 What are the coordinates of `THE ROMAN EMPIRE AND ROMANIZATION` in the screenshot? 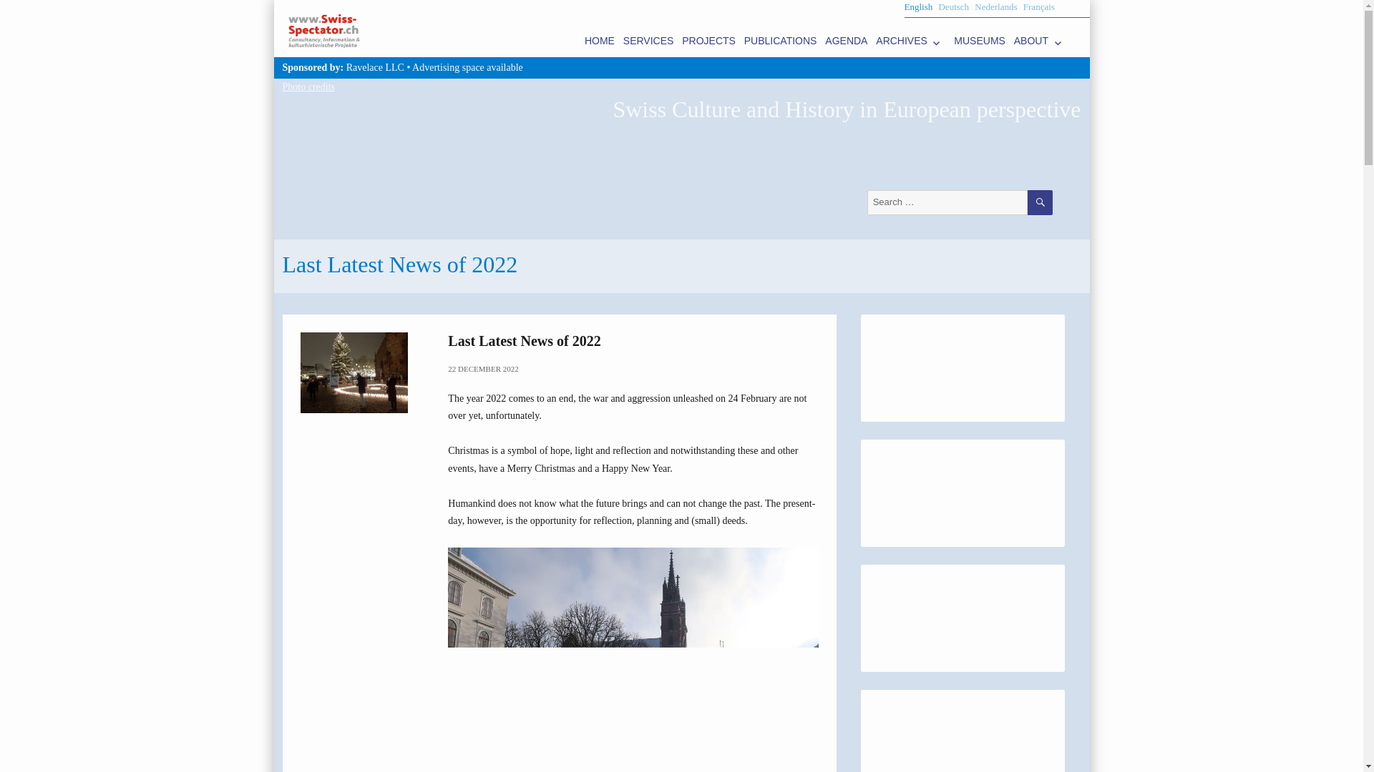 It's located at (949, 352).